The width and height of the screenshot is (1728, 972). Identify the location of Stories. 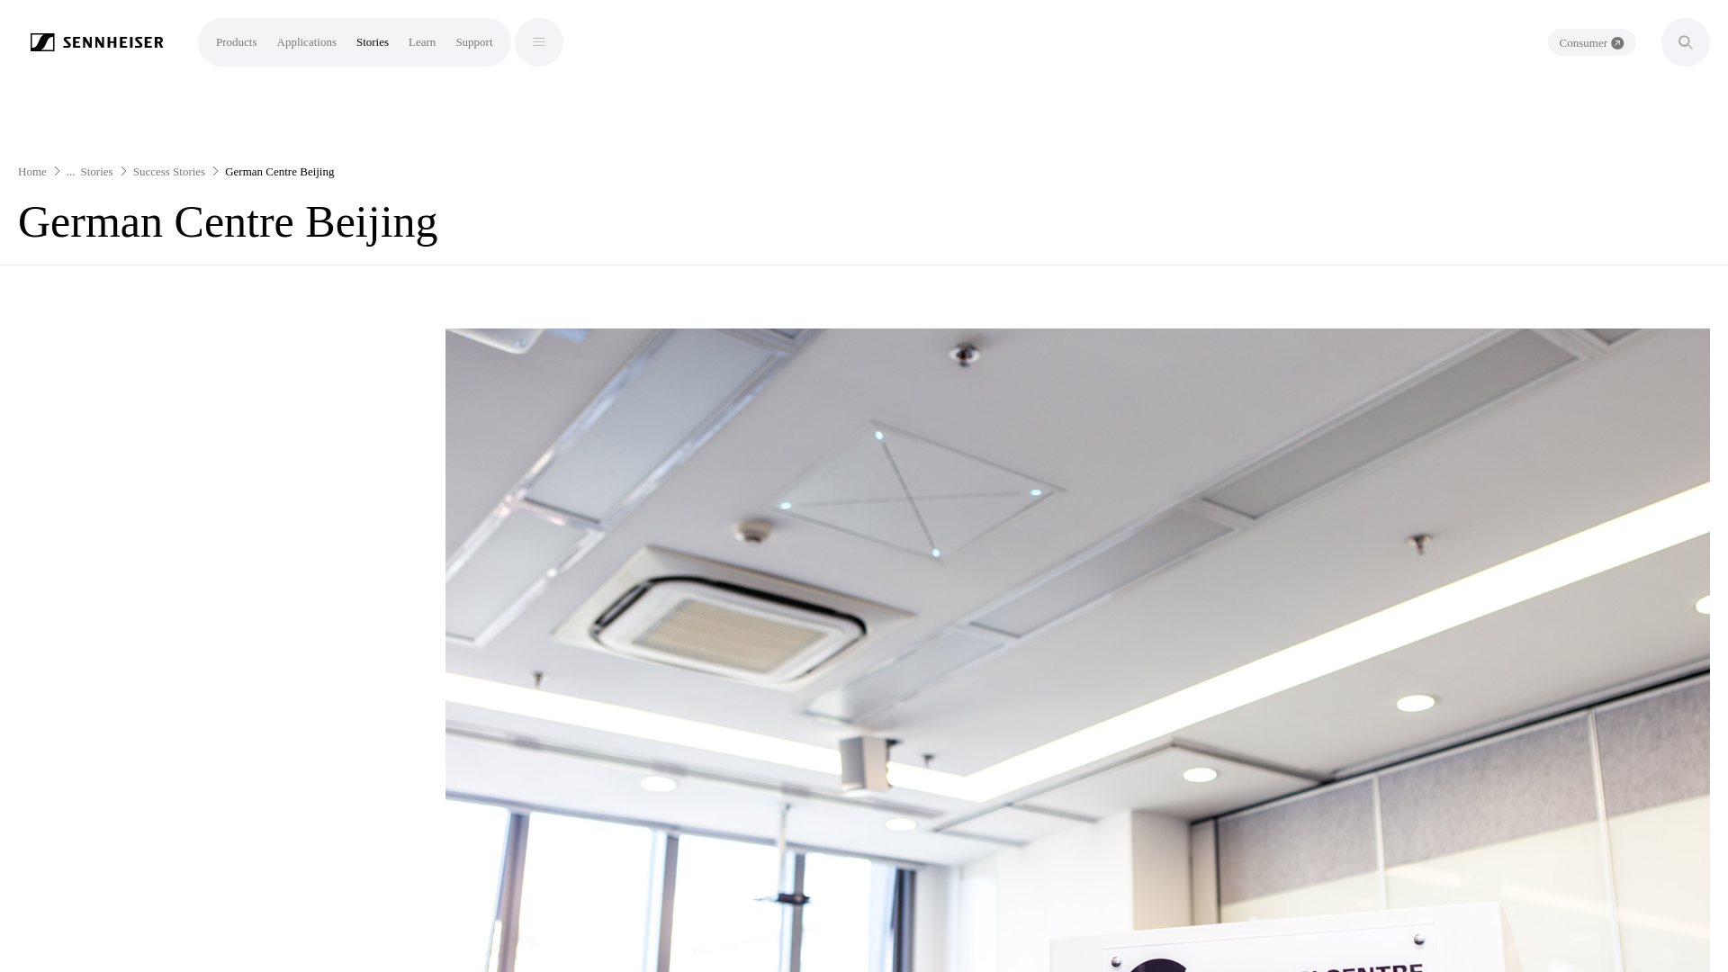
(97, 171).